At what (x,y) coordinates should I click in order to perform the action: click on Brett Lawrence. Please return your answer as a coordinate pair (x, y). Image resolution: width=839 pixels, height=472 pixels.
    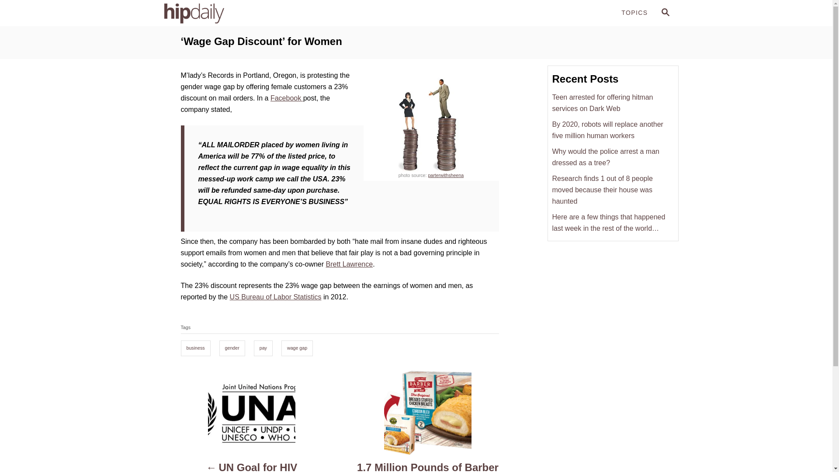
    Looking at the image, I should click on (665, 13).